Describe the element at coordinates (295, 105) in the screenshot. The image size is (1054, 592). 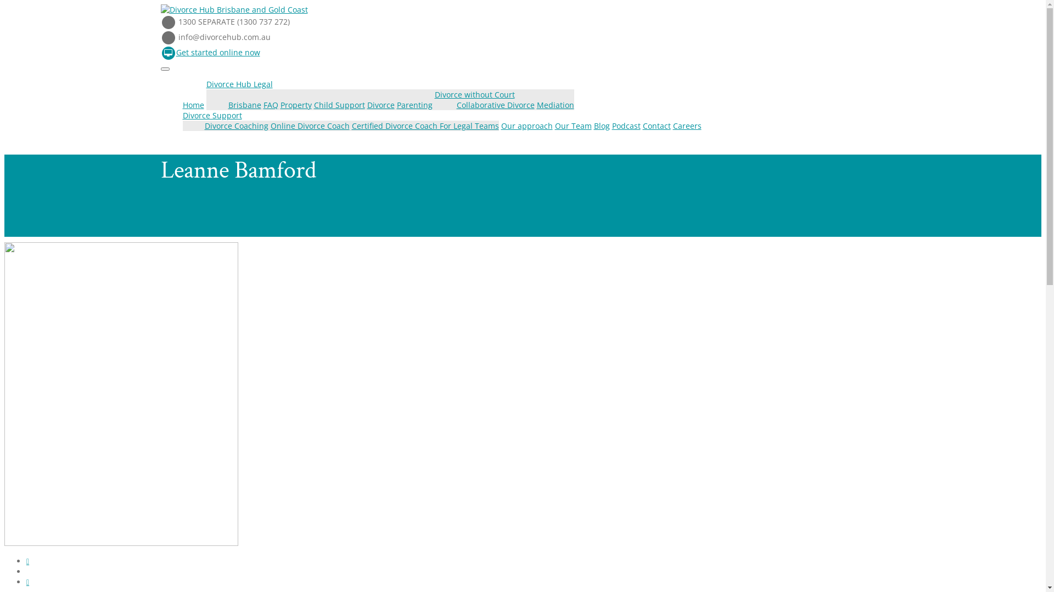
I see `Property` at that location.